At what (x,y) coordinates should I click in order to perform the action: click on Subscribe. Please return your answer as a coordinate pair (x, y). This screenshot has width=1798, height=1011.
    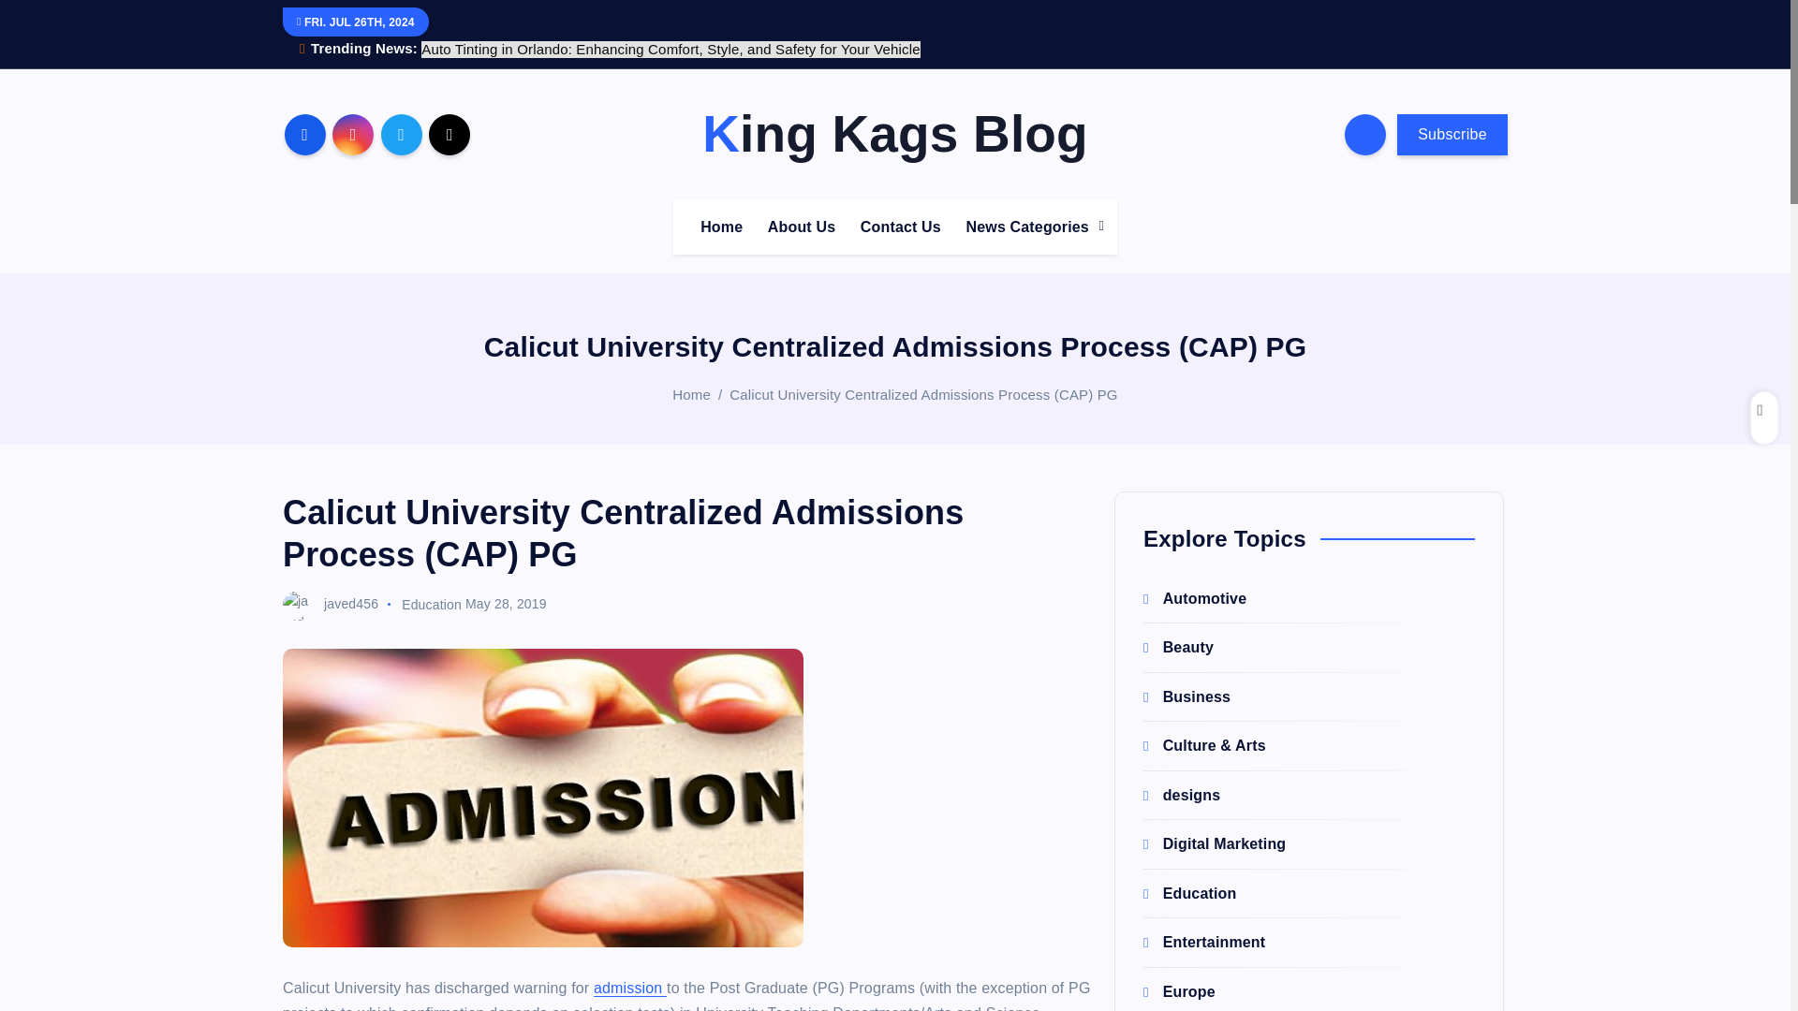
    Looking at the image, I should click on (1452, 135).